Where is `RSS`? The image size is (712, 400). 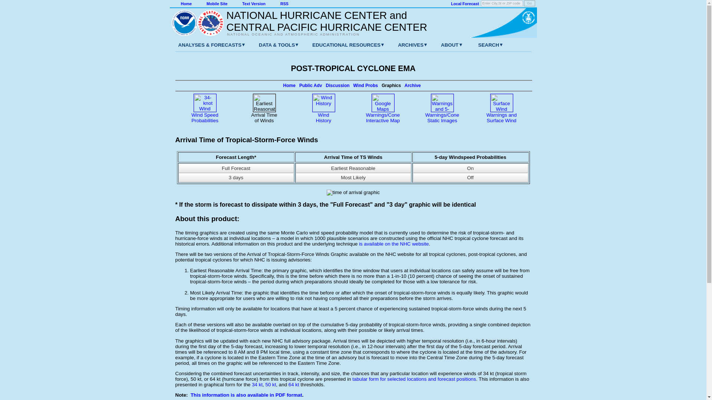 RSS is located at coordinates (284, 4).